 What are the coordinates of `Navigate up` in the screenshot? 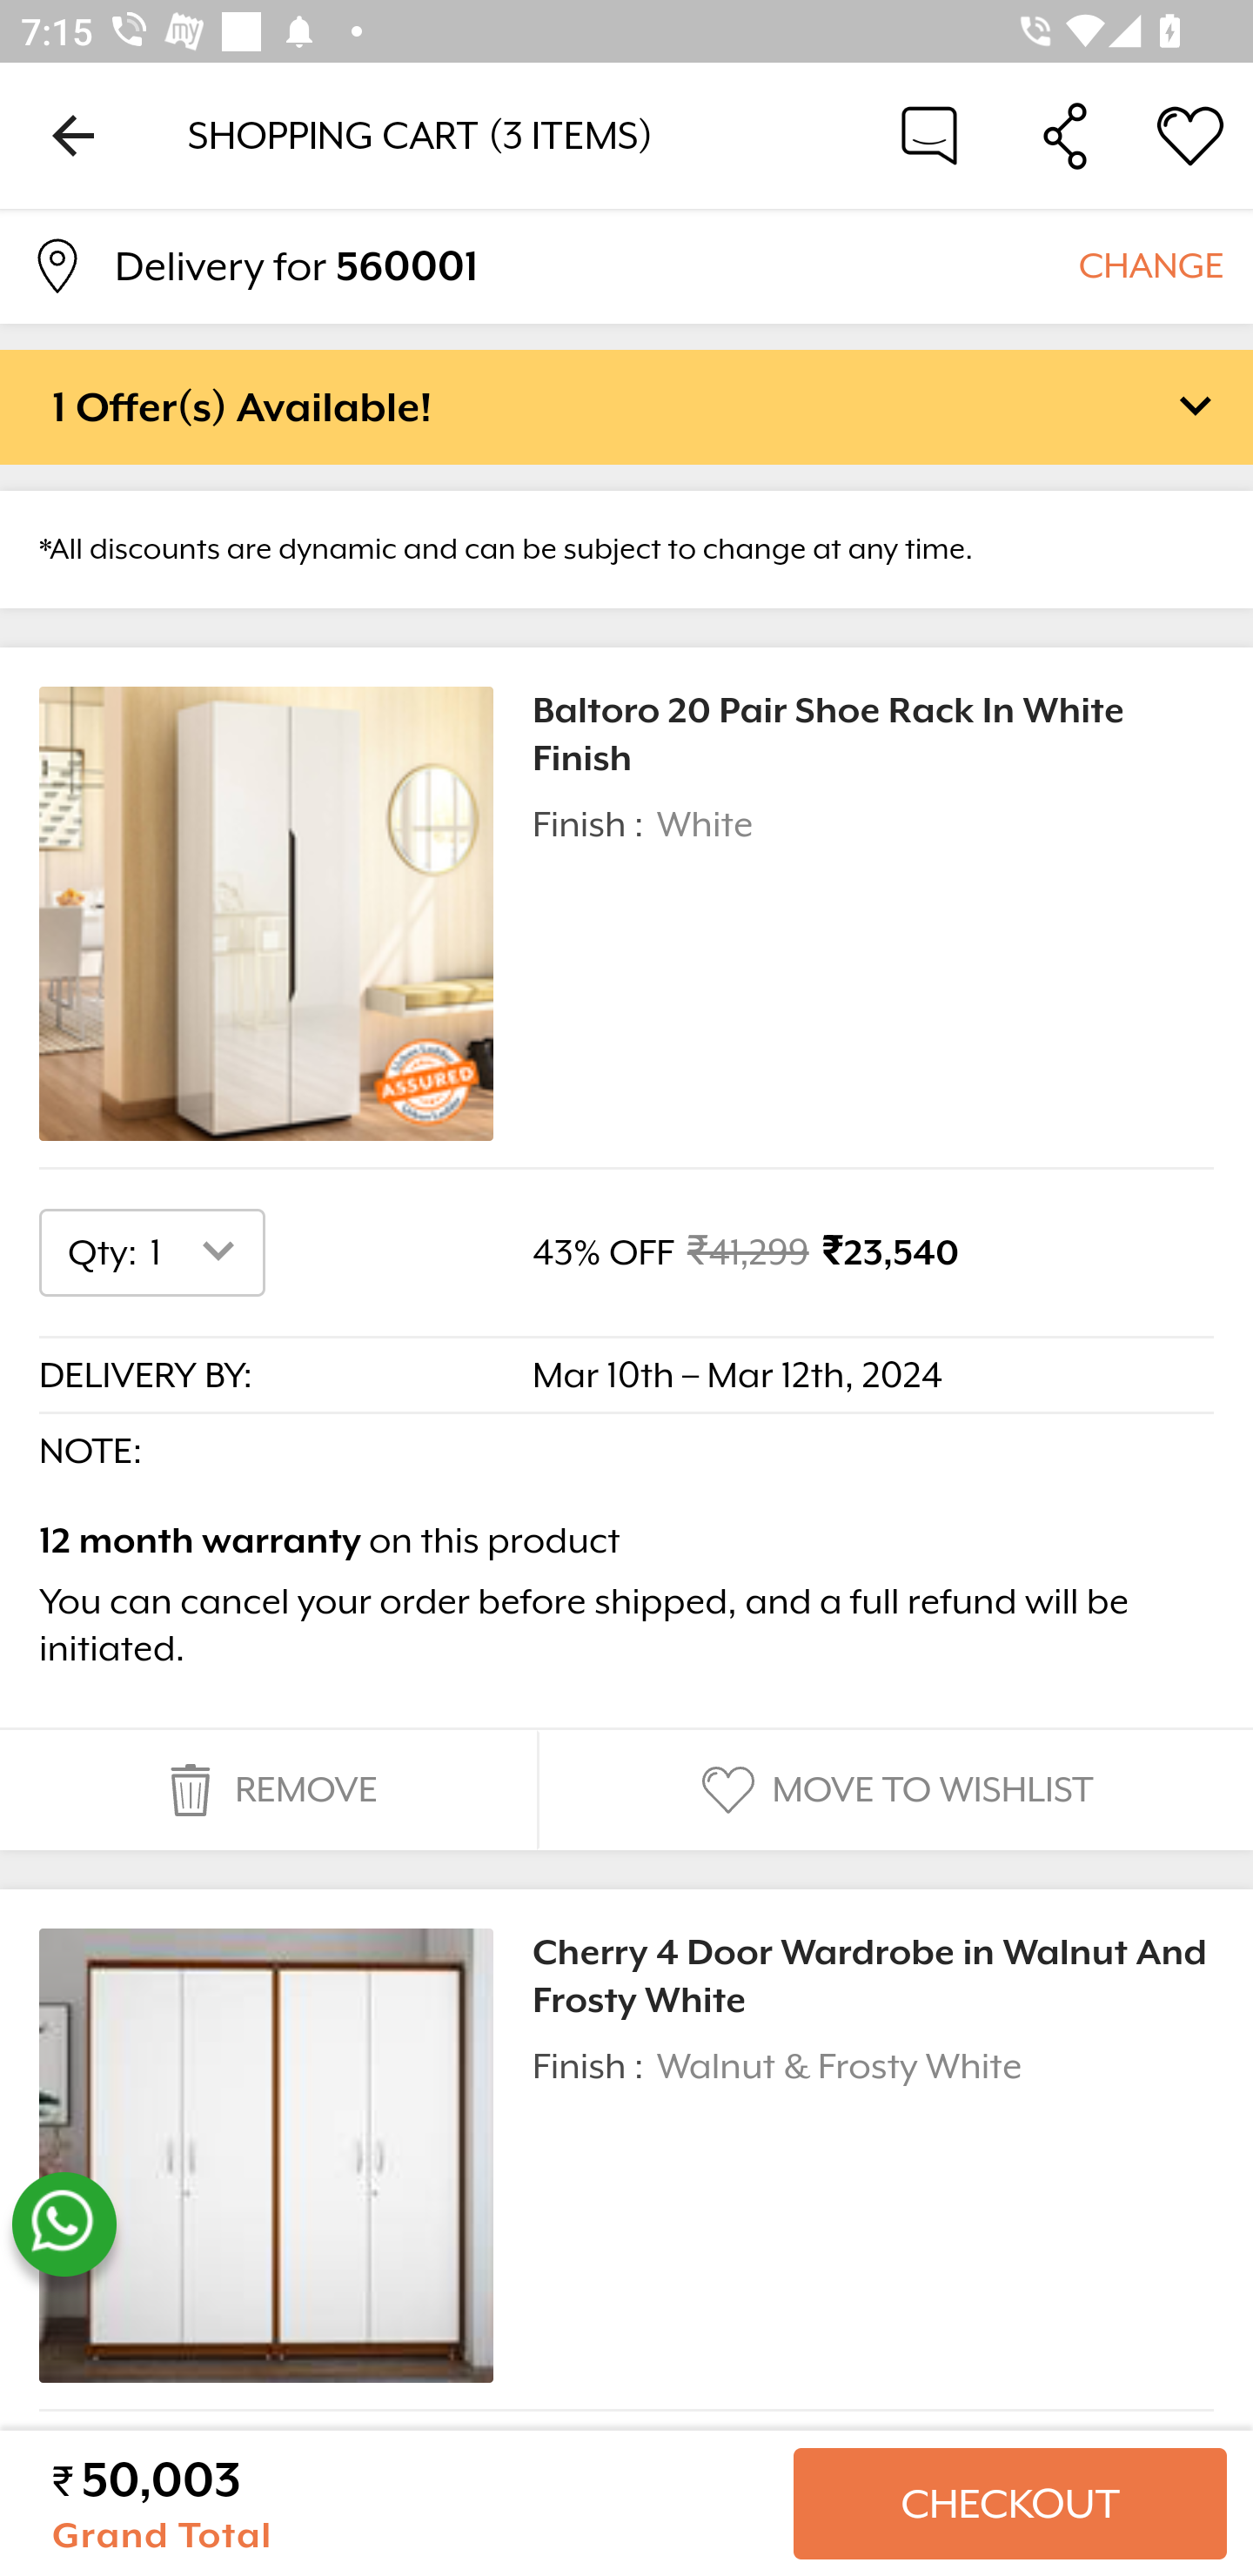 It's located at (73, 135).